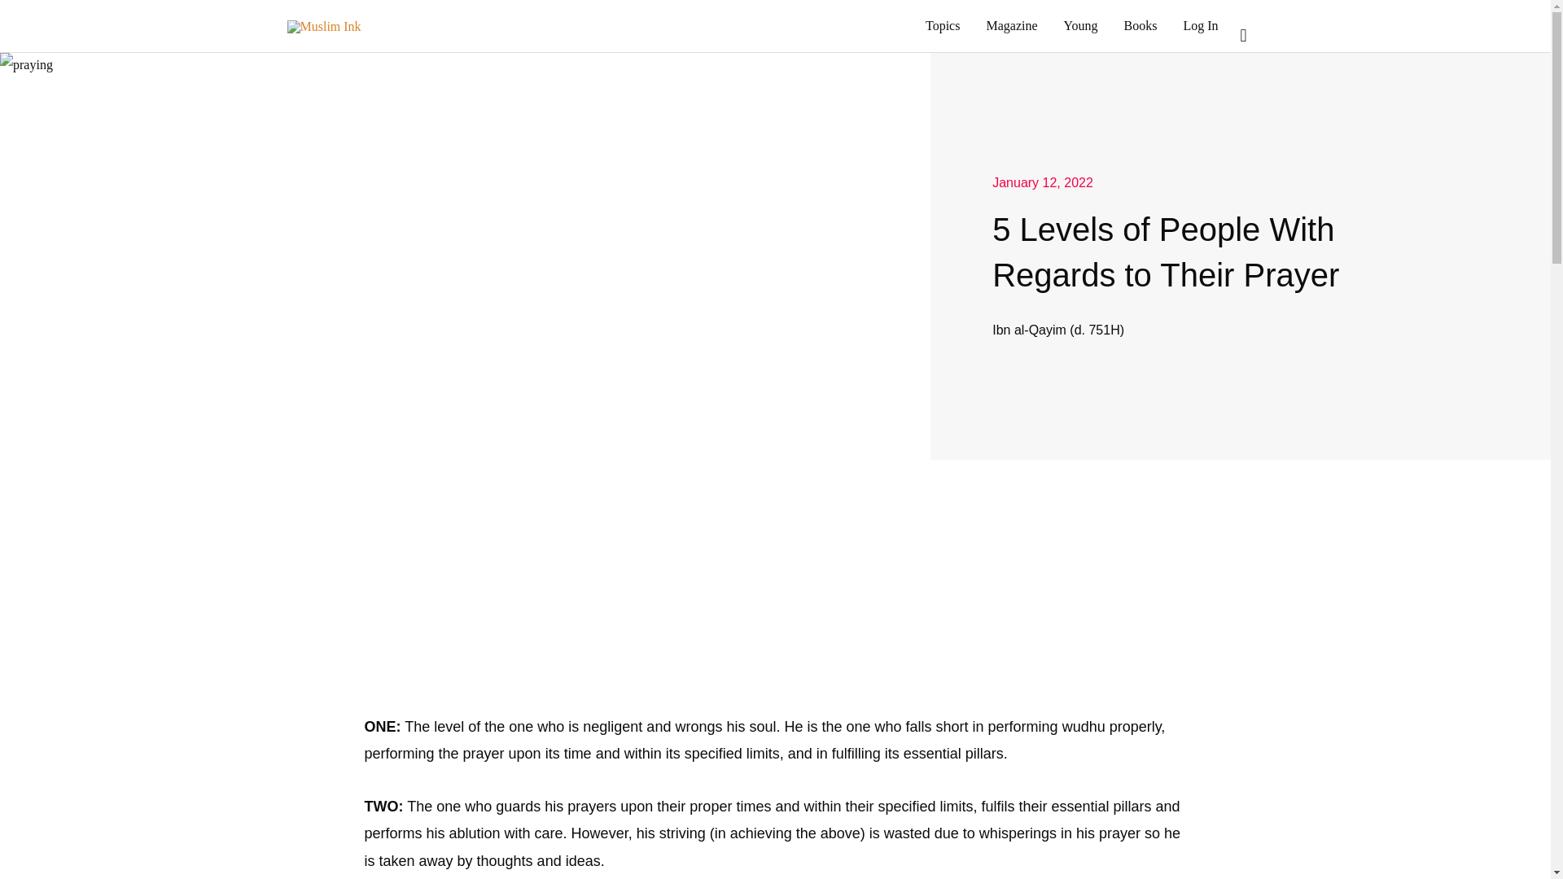  What do you see at coordinates (1011, 26) in the screenshot?
I see `Magazine` at bounding box center [1011, 26].